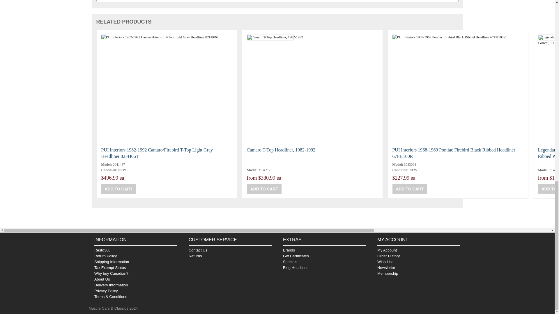 This screenshot has height=314, width=559. Describe the element at coordinates (264, 189) in the screenshot. I see `Add to Cart` at that location.